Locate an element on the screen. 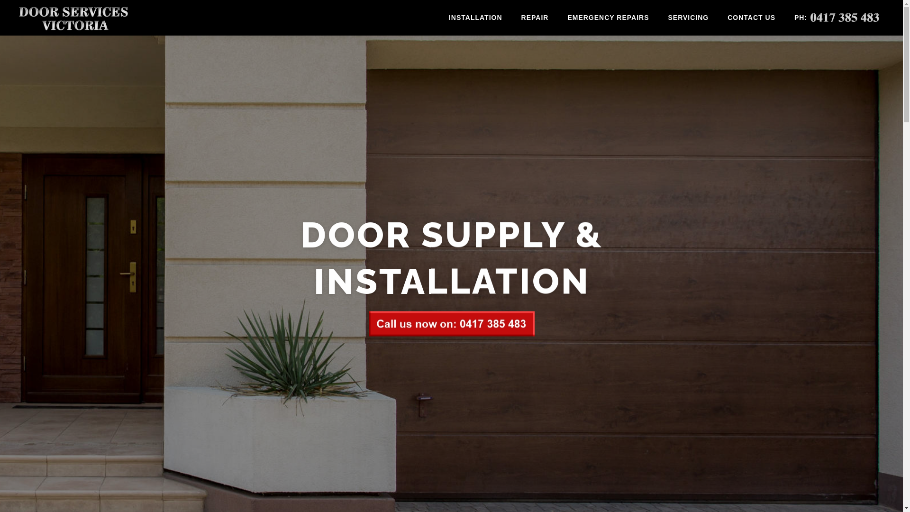  CONTACT US is located at coordinates (752, 18).